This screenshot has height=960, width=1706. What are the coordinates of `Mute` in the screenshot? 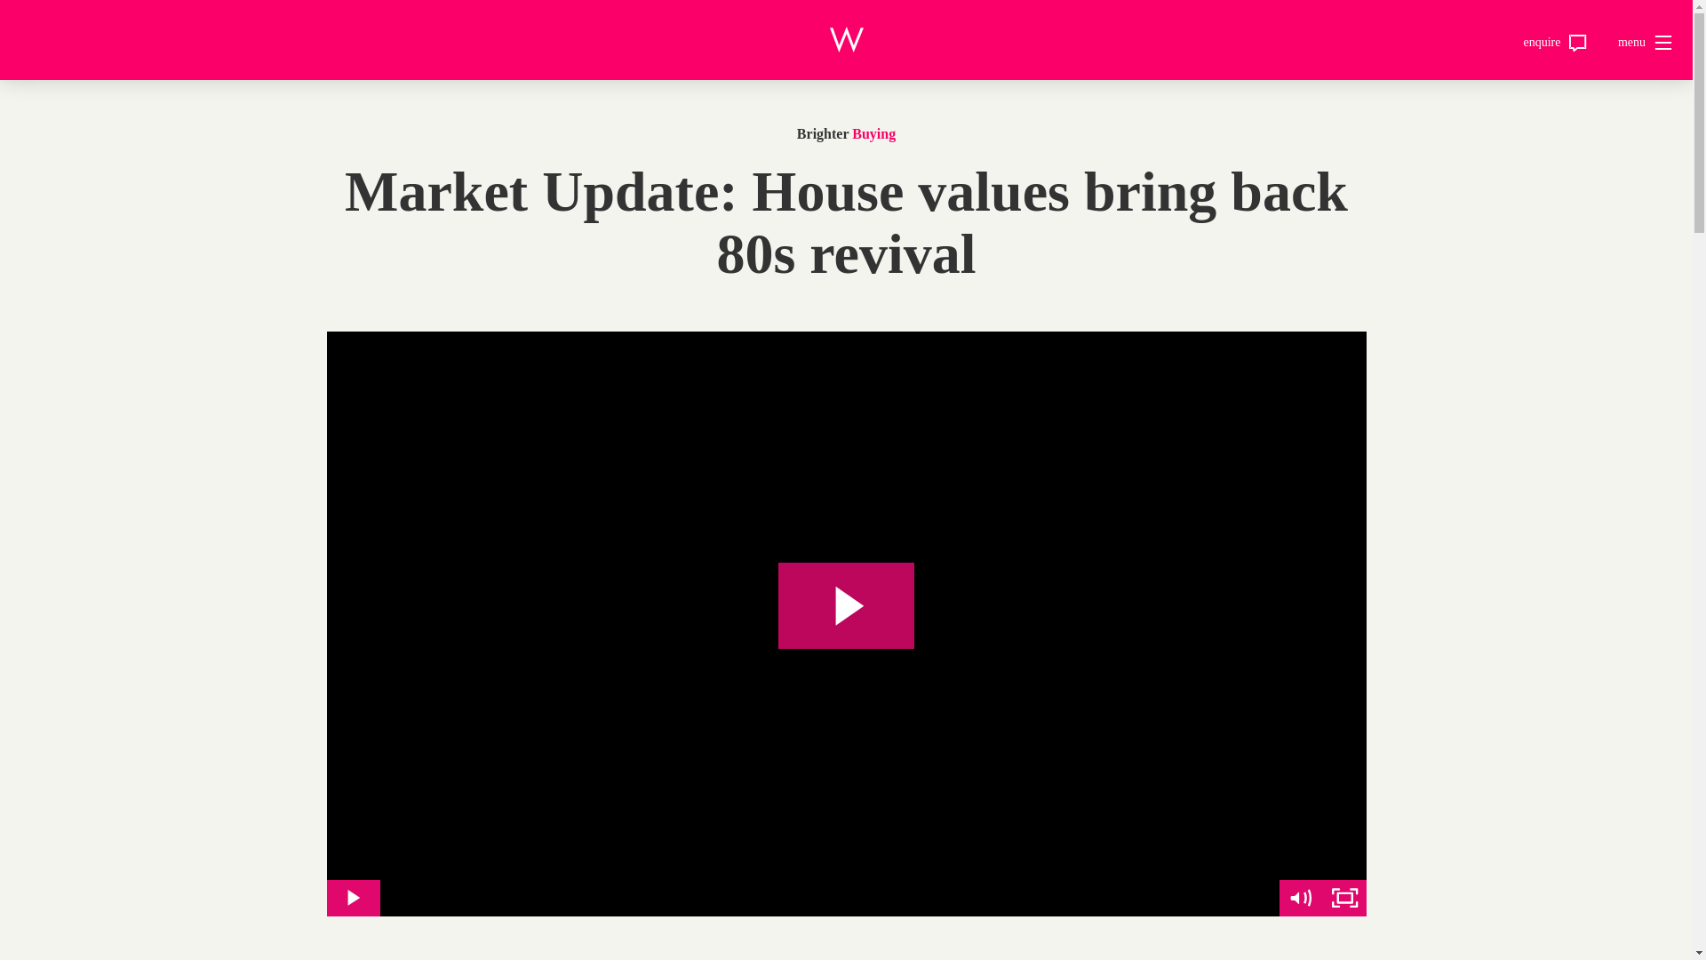 It's located at (1301, 898).